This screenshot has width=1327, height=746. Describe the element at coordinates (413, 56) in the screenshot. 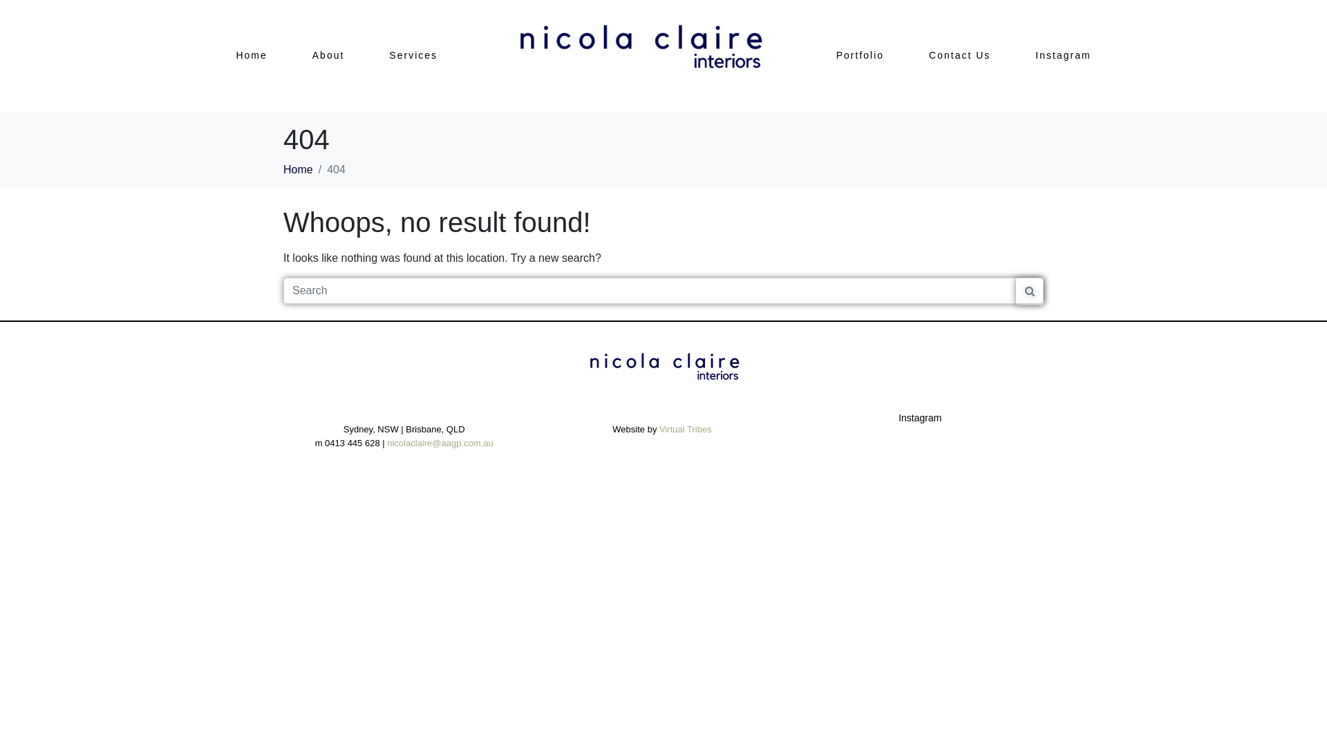

I see `Services` at that location.